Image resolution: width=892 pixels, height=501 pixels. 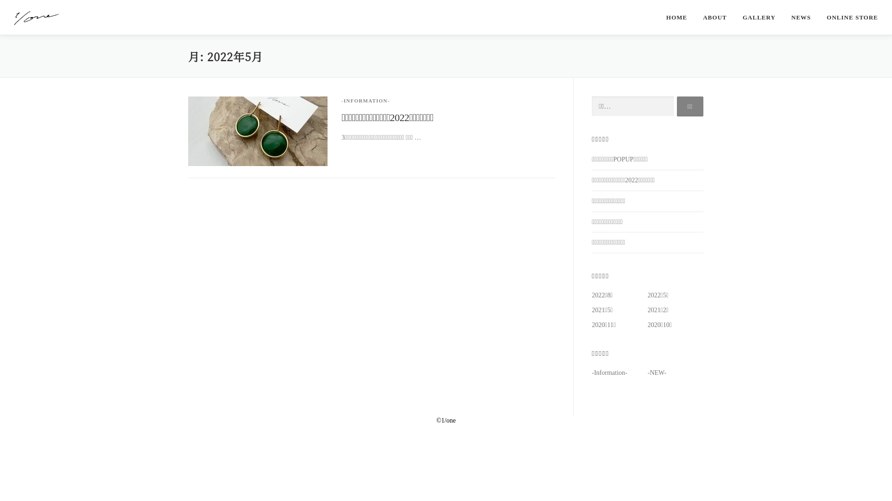 I want to click on ABOUT, so click(x=715, y=18).